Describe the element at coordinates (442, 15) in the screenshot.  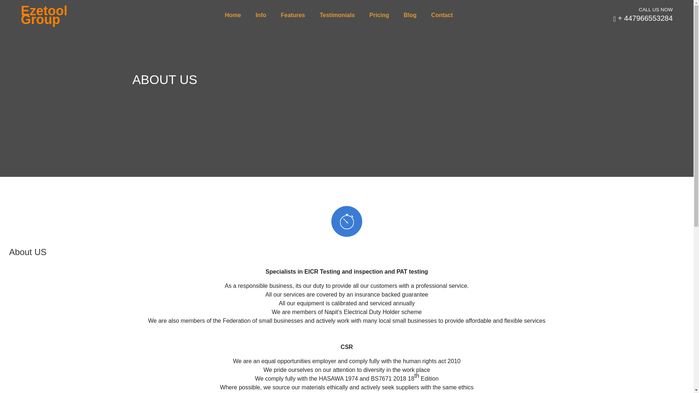
I see `Contact` at that location.